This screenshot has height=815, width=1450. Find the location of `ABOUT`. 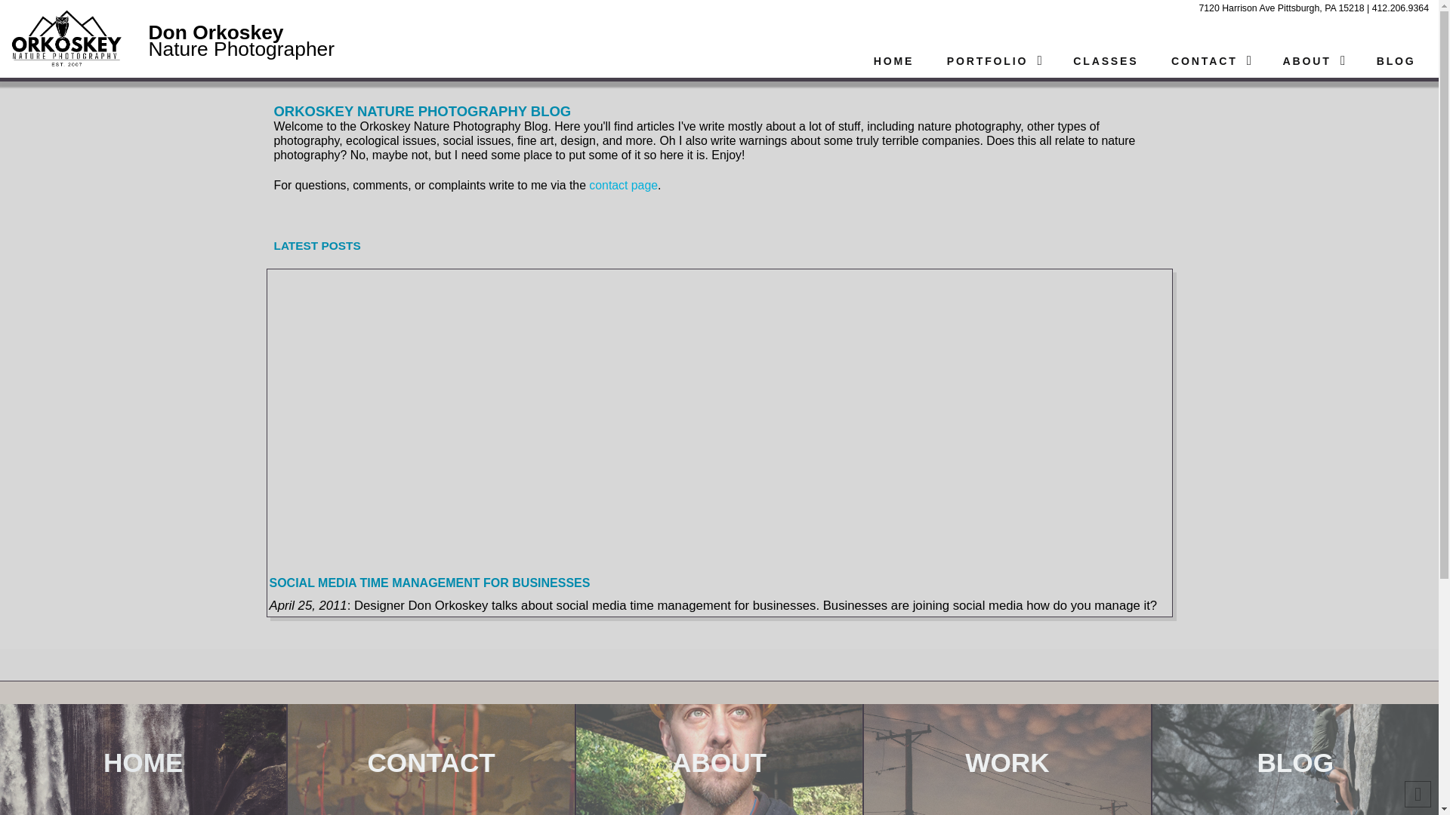

ABOUT is located at coordinates (1311, 61).